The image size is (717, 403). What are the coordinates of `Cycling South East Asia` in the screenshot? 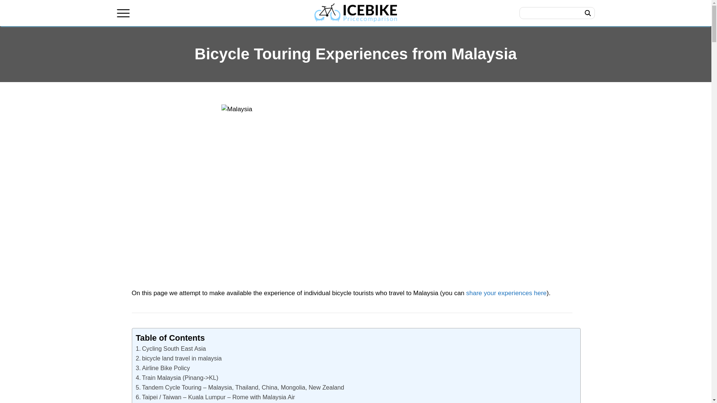 It's located at (171, 348).